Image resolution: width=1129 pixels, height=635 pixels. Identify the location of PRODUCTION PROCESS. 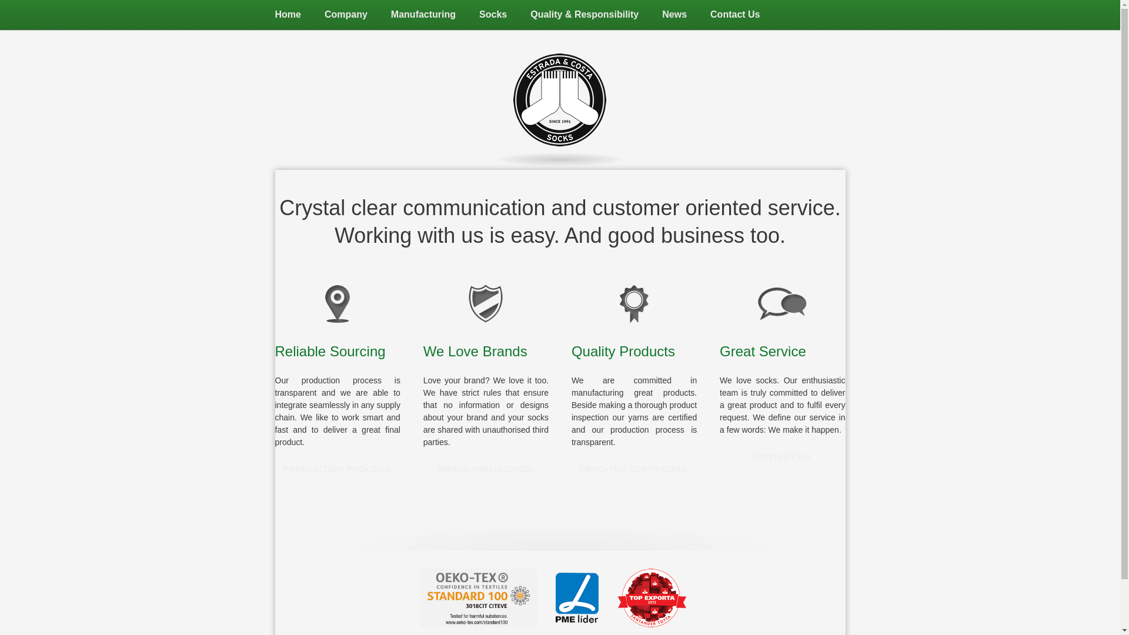
(336, 470).